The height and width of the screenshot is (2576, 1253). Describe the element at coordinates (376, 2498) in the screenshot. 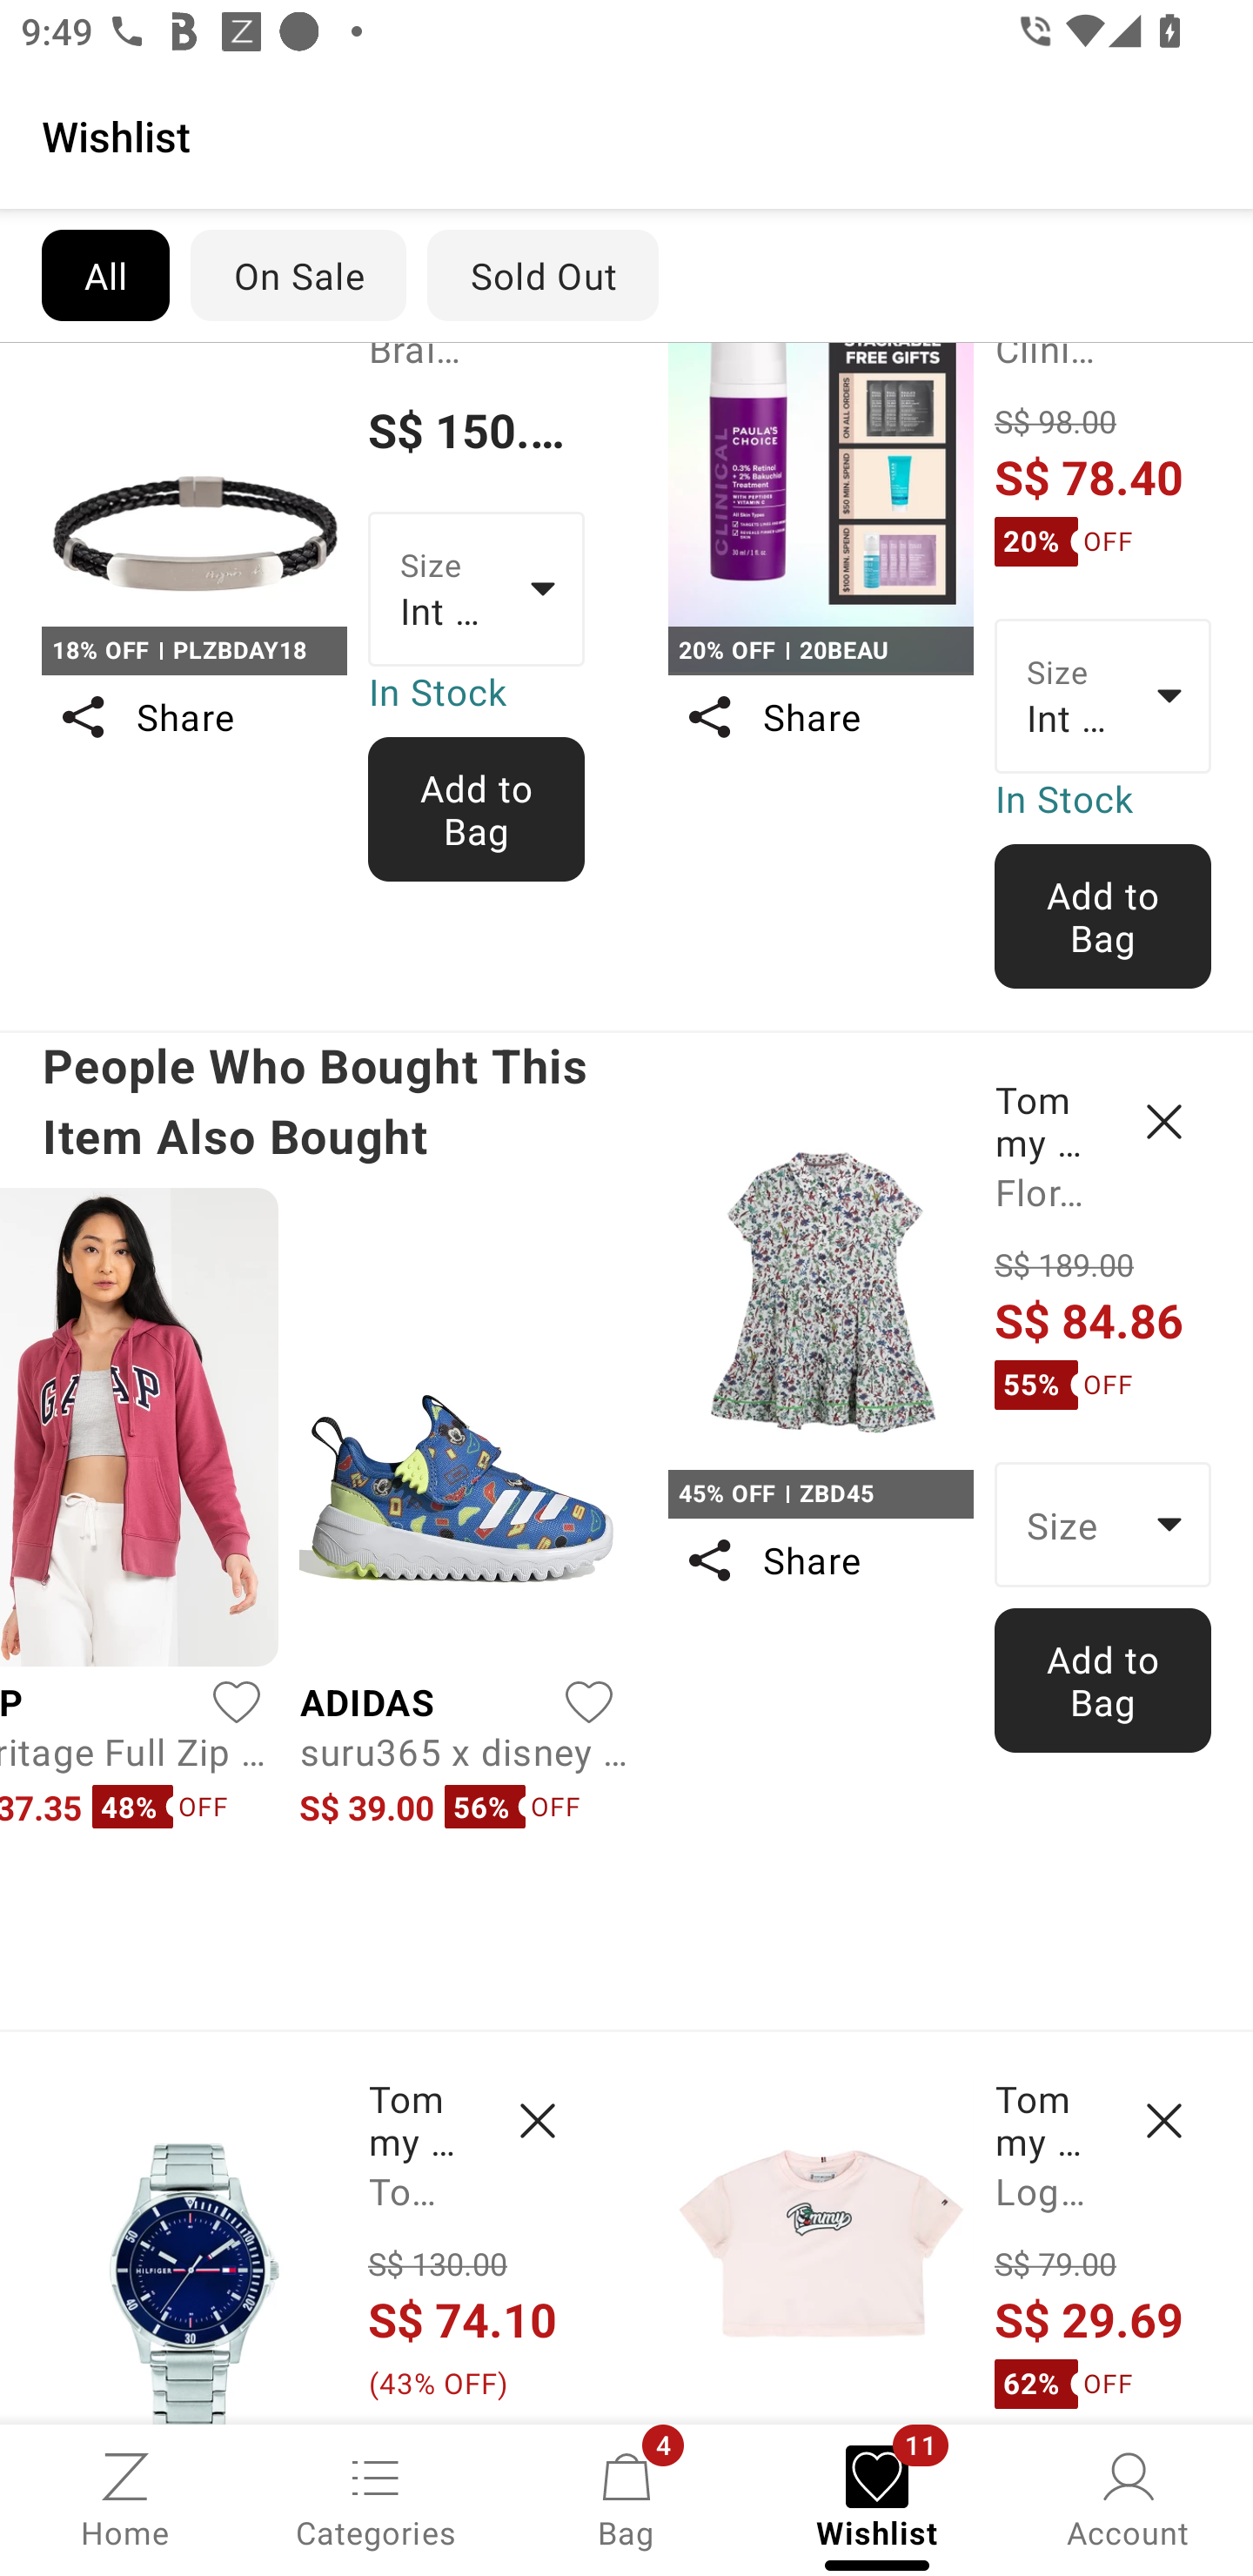

I see `Categories` at that location.